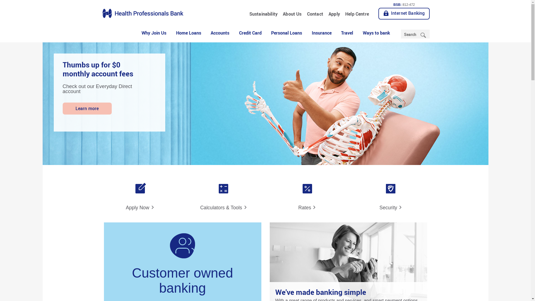 The width and height of the screenshot is (535, 301). Describe the element at coordinates (292, 14) in the screenshot. I see `About Us` at that location.